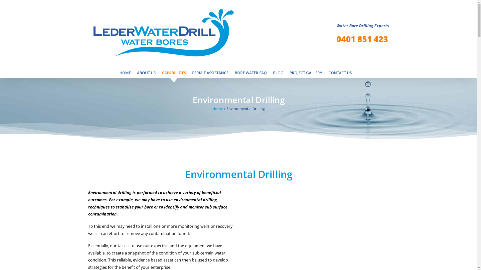  What do you see at coordinates (217, 108) in the screenshot?
I see `Home` at bounding box center [217, 108].